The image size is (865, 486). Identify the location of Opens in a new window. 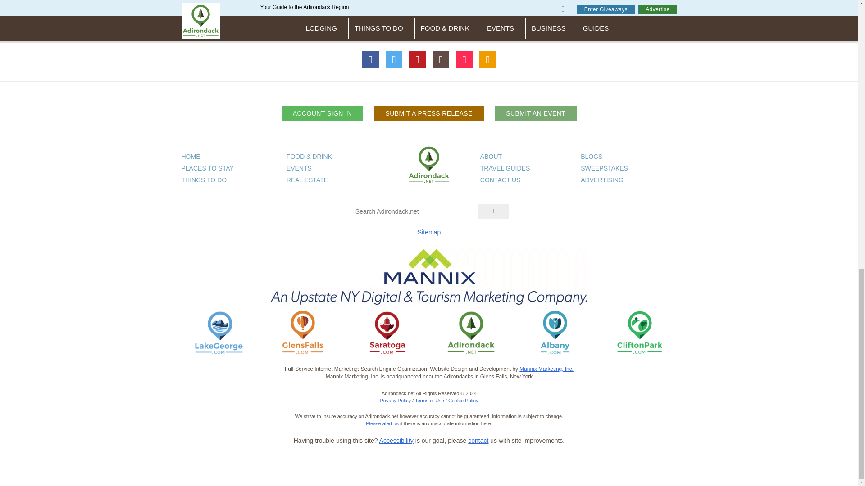
(555, 332).